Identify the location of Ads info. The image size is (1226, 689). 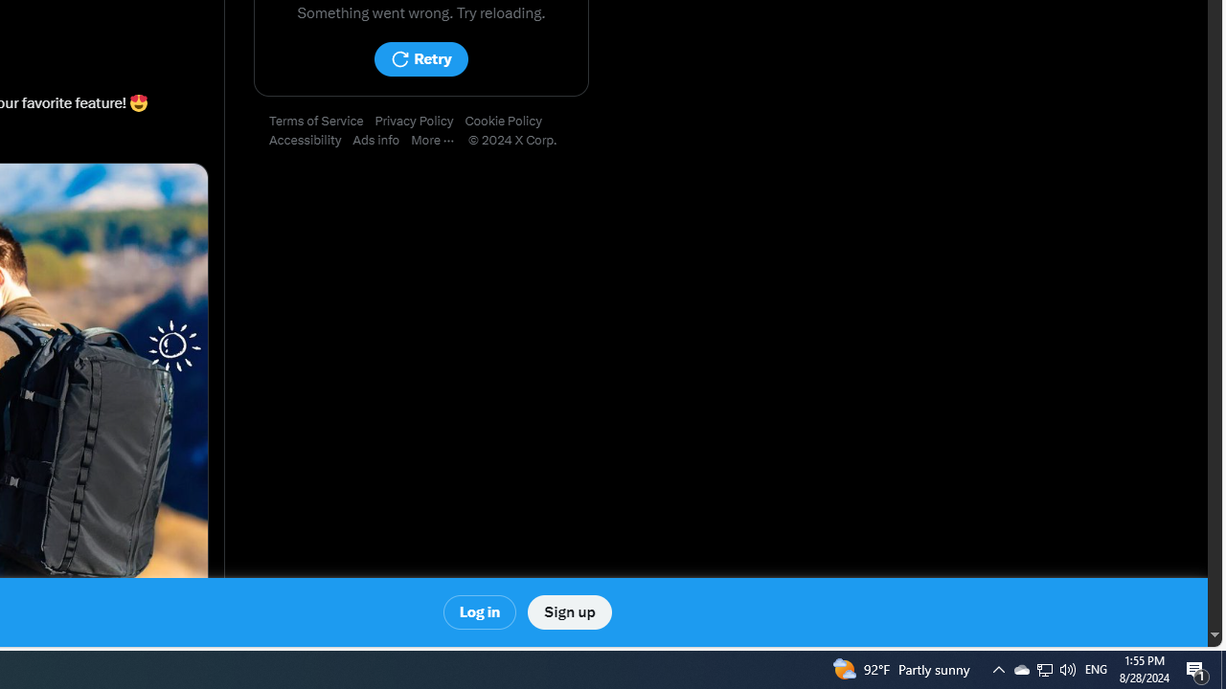
(382, 141).